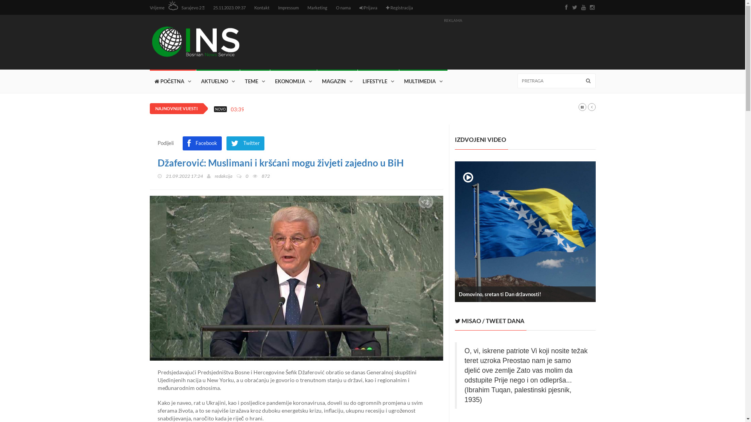 The width and height of the screenshot is (751, 422). Describe the element at coordinates (246, 143) in the screenshot. I see `Twitter` at that location.